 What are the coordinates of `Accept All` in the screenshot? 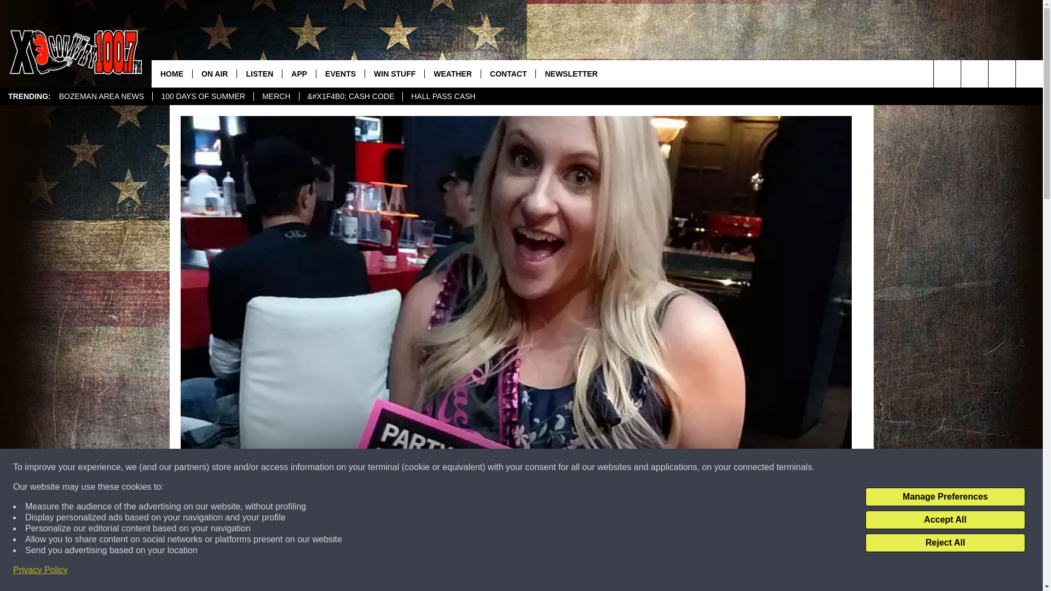 It's located at (945, 520).